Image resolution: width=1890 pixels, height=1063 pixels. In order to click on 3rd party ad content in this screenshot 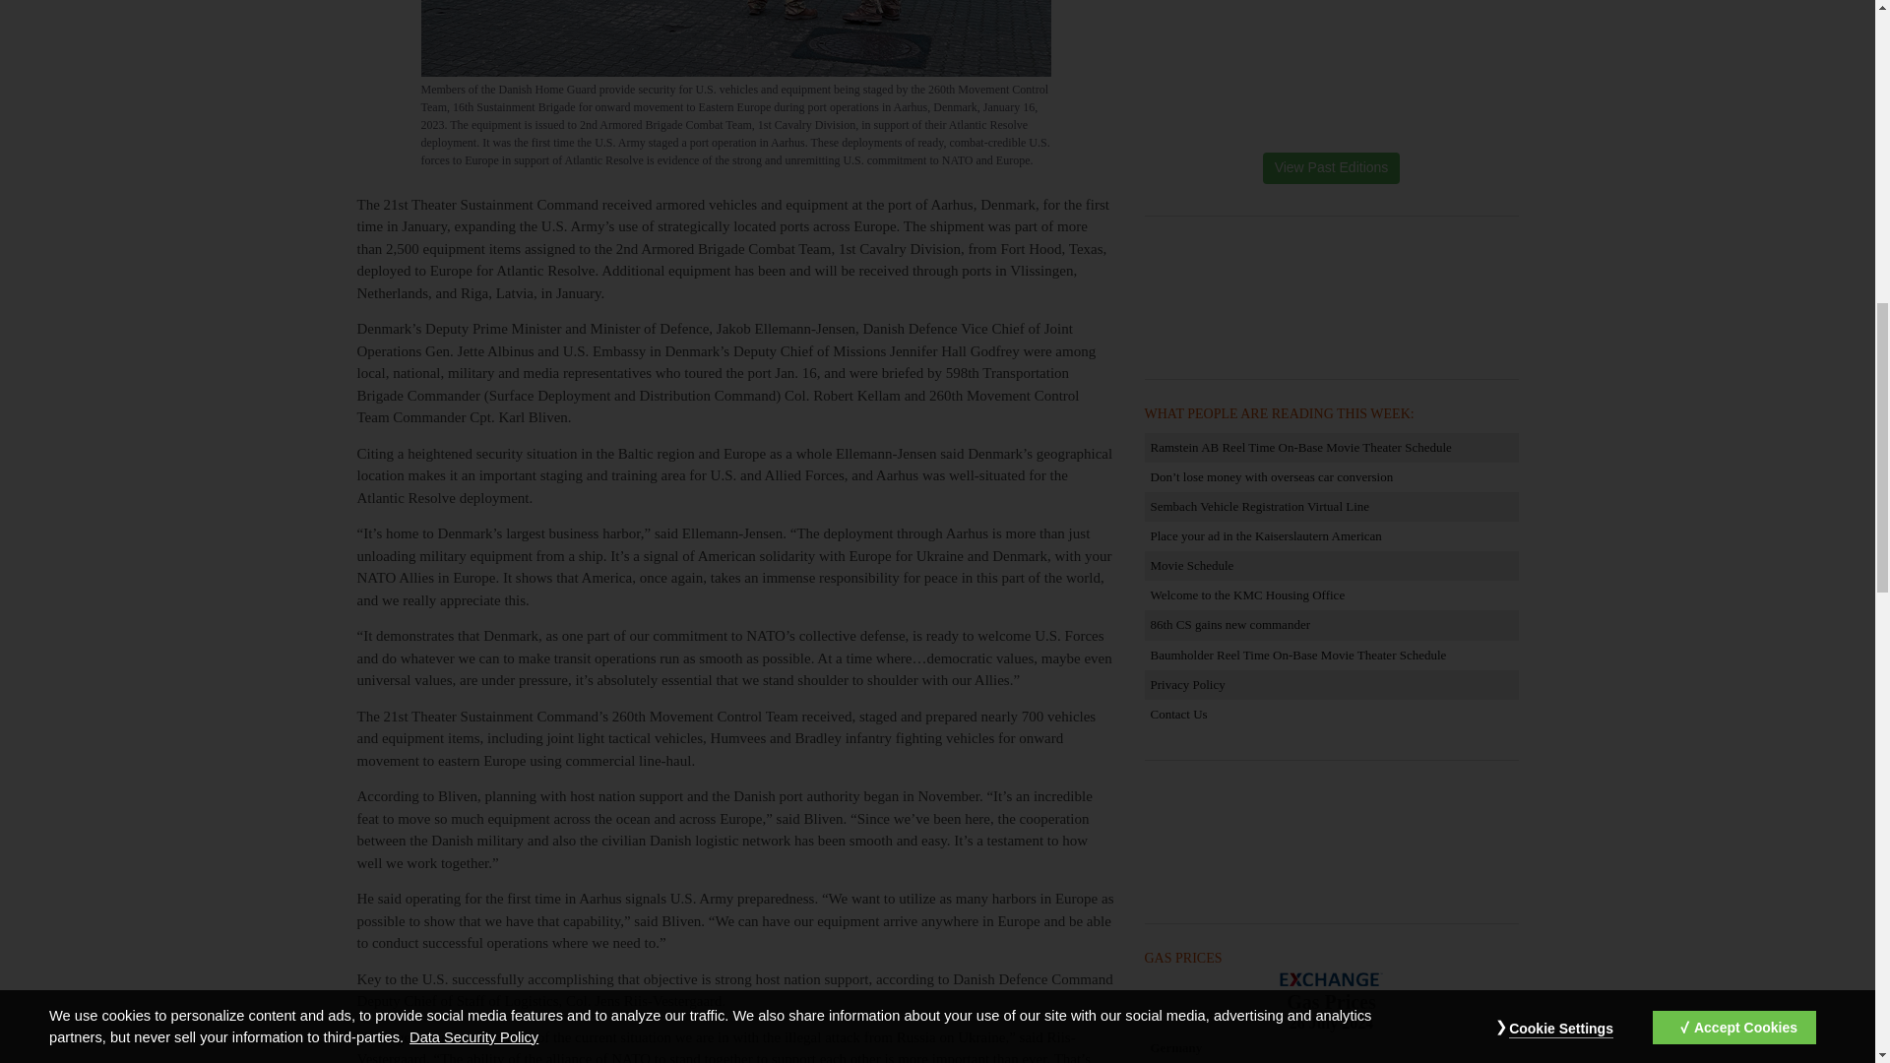, I will do `click(1331, 844)`.